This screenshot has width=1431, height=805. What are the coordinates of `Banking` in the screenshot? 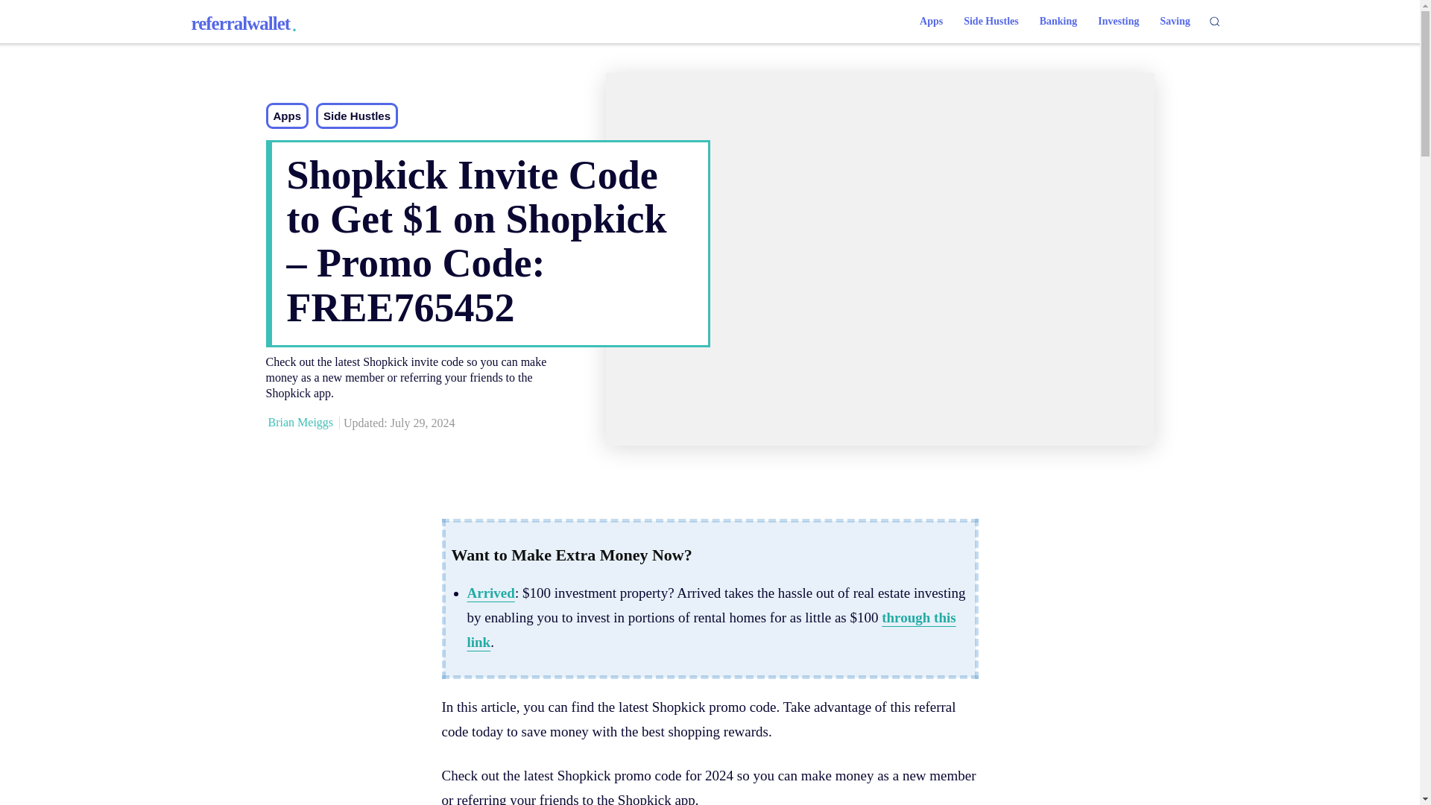 It's located at (1118, 21).